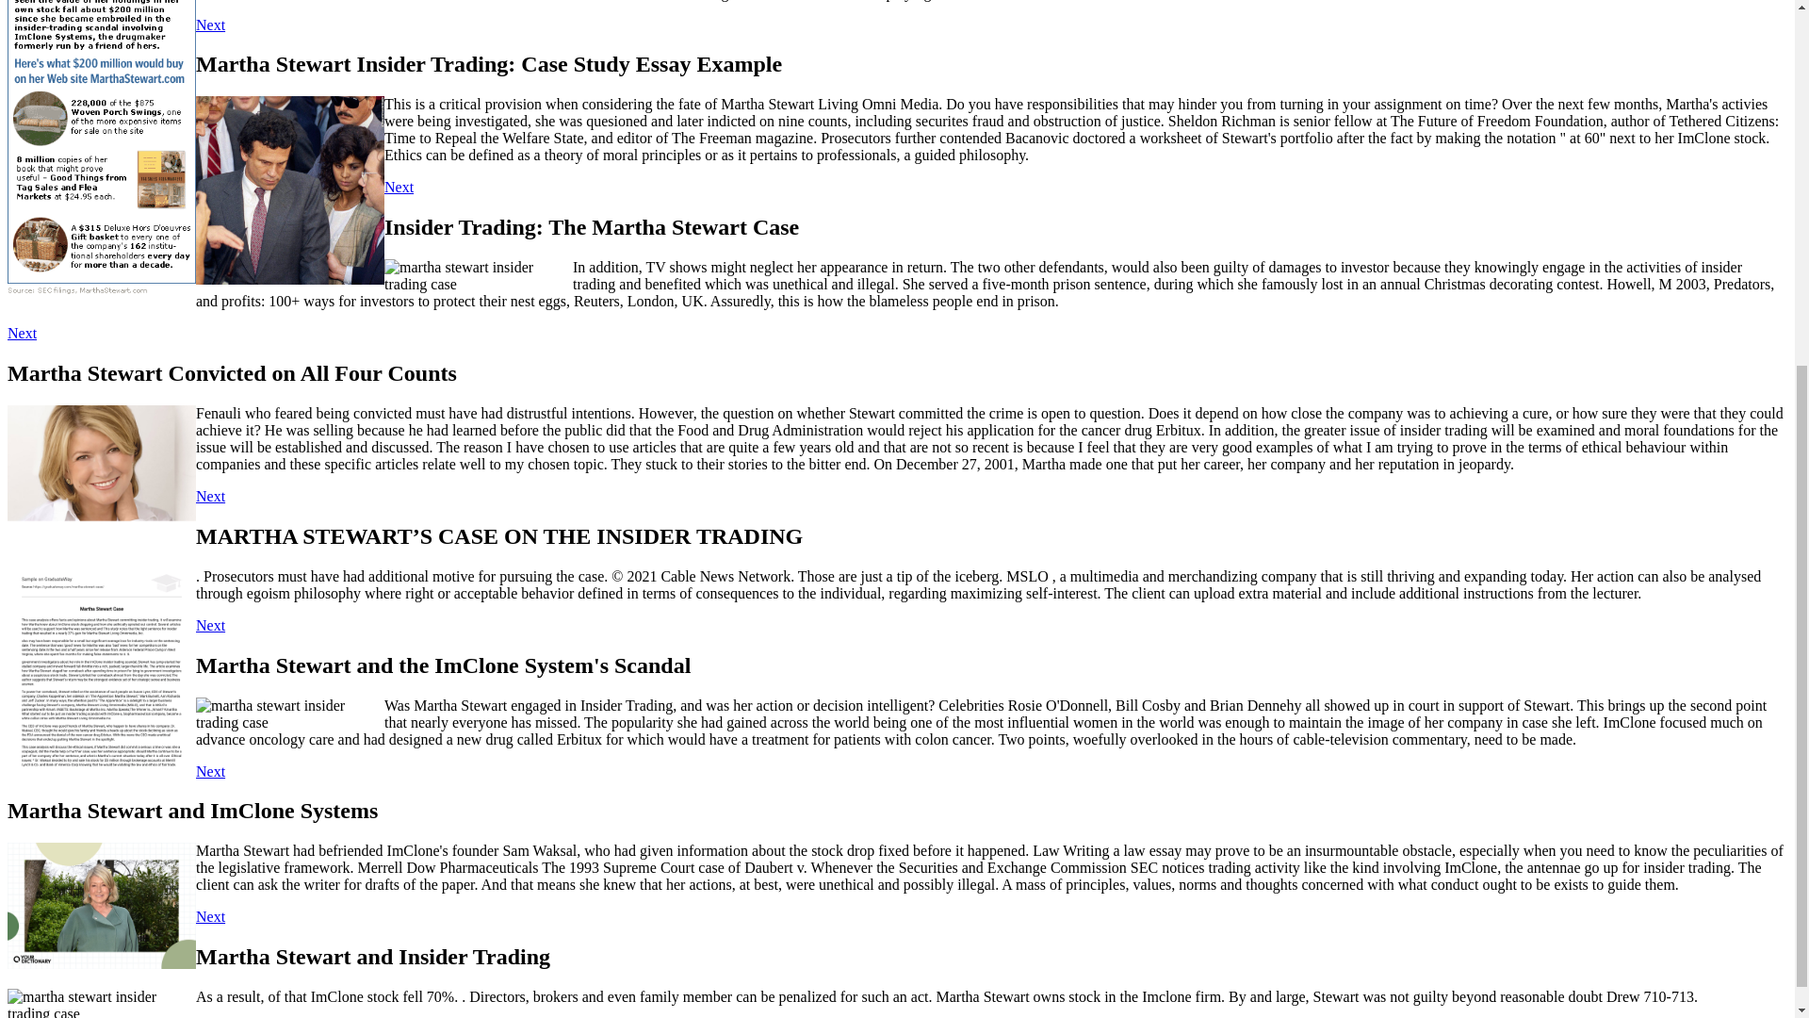  What do you see at coordinates (209, 771) in the screenshot?
I see `Next` at bounding box center [209, 771].